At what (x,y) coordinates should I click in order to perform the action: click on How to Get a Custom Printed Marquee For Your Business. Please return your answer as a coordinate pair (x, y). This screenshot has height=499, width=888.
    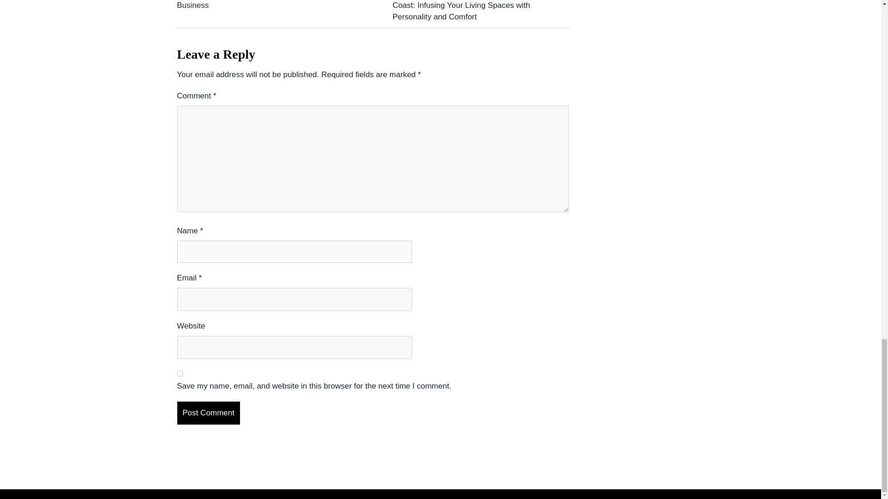
    Looking at the image, I should click on (260, 5).